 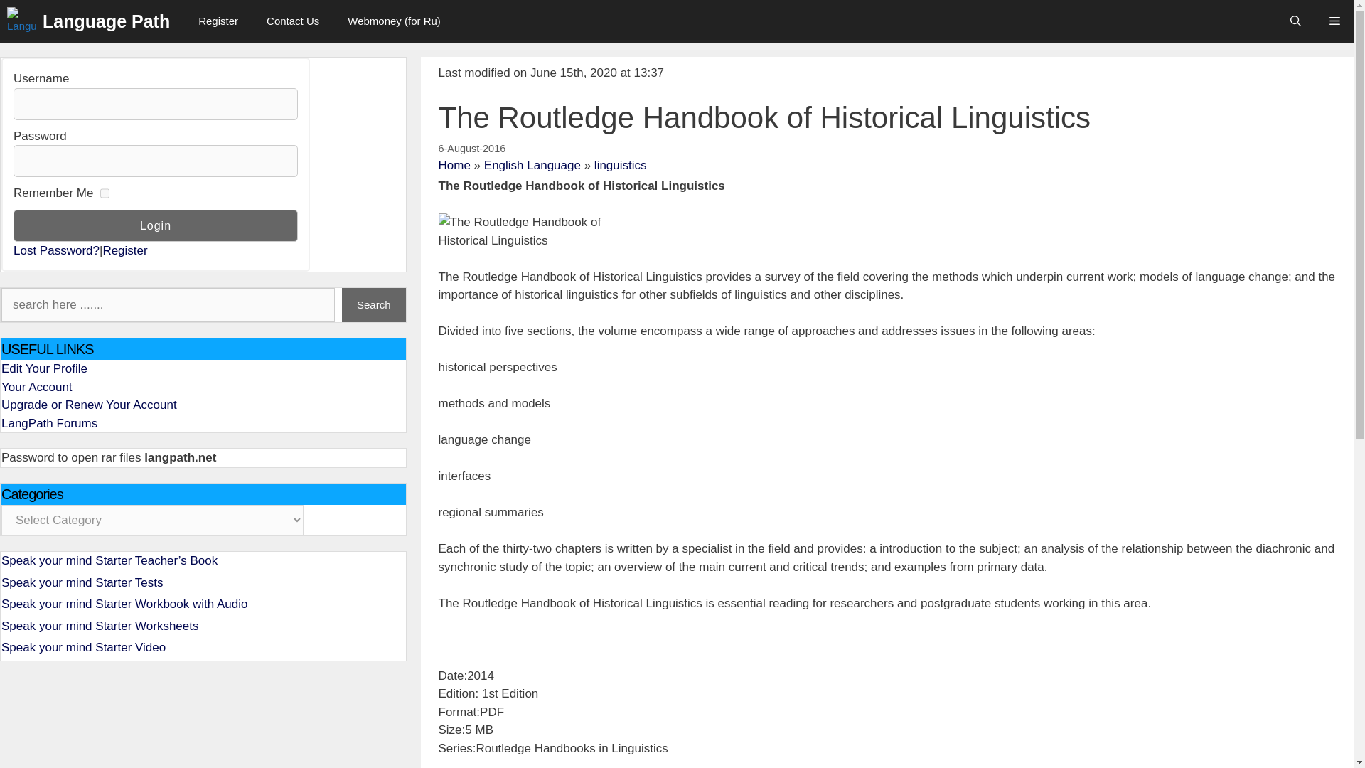 What do you see at coordinates (545, 232) in the screenshot?
I see `The Routledge Handbook of Historical Linguistics` at bounding box center [545, 232].